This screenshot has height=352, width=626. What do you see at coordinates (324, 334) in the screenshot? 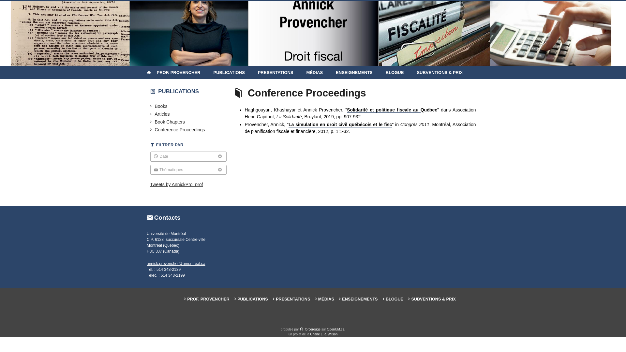
I see `Chaire L.R. Wilson` at bounding box center [324, 334].